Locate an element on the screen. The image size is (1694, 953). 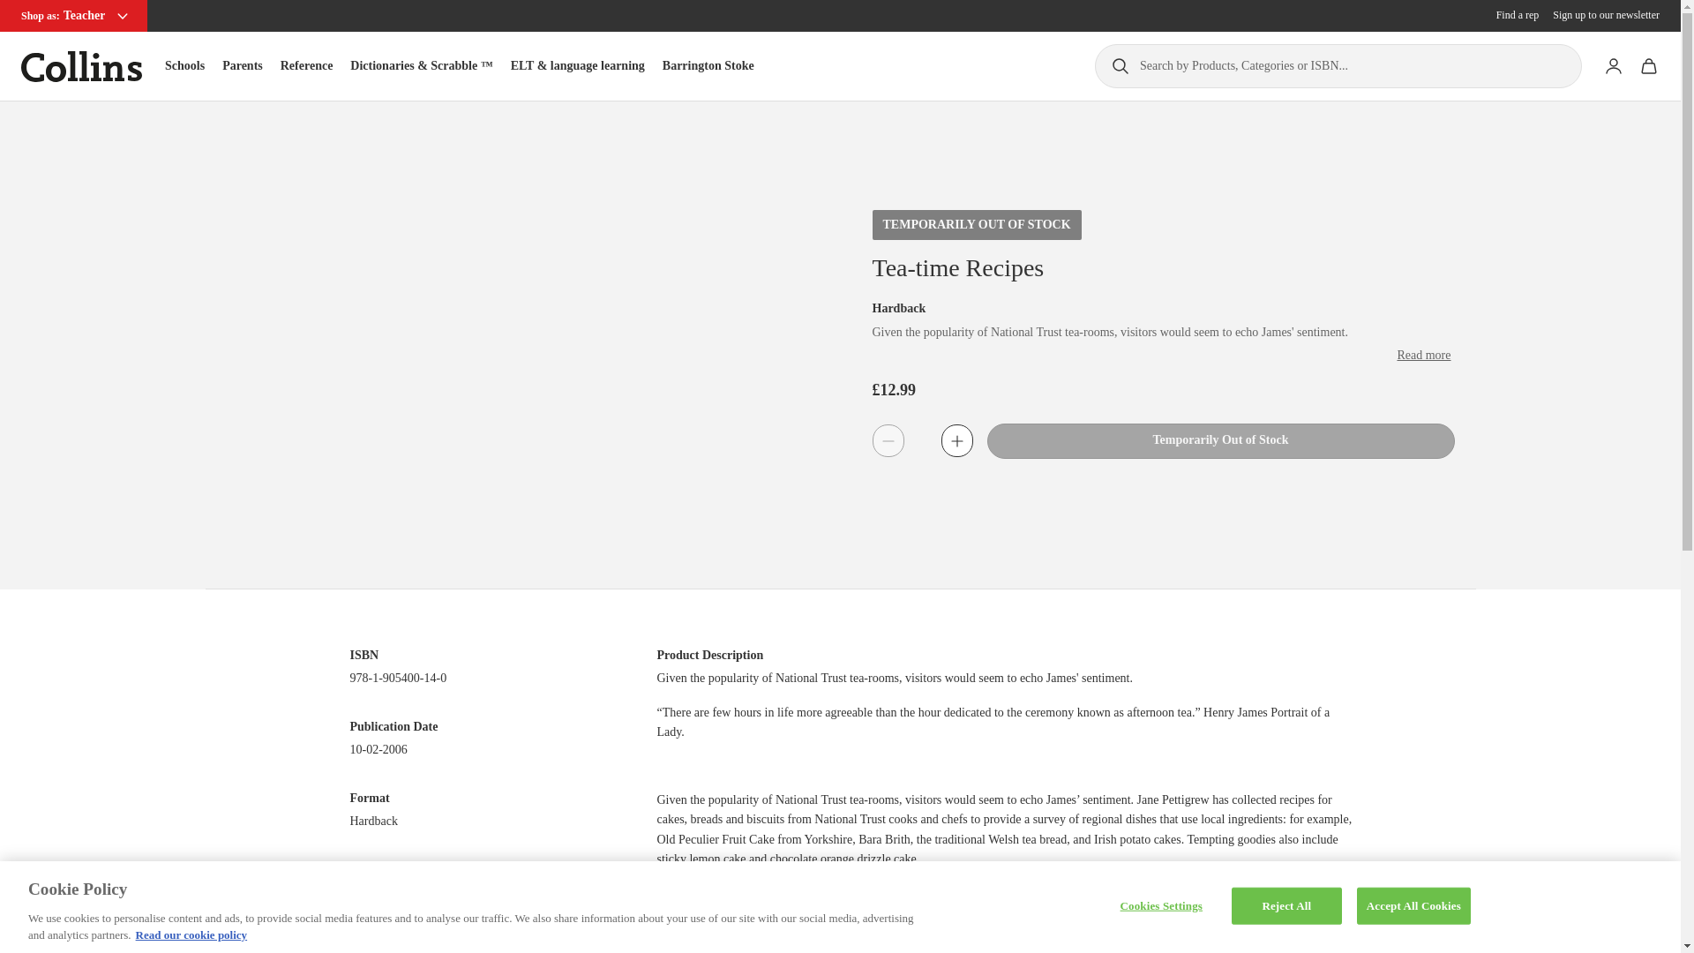
Reference is located at coordinates (307, 65).